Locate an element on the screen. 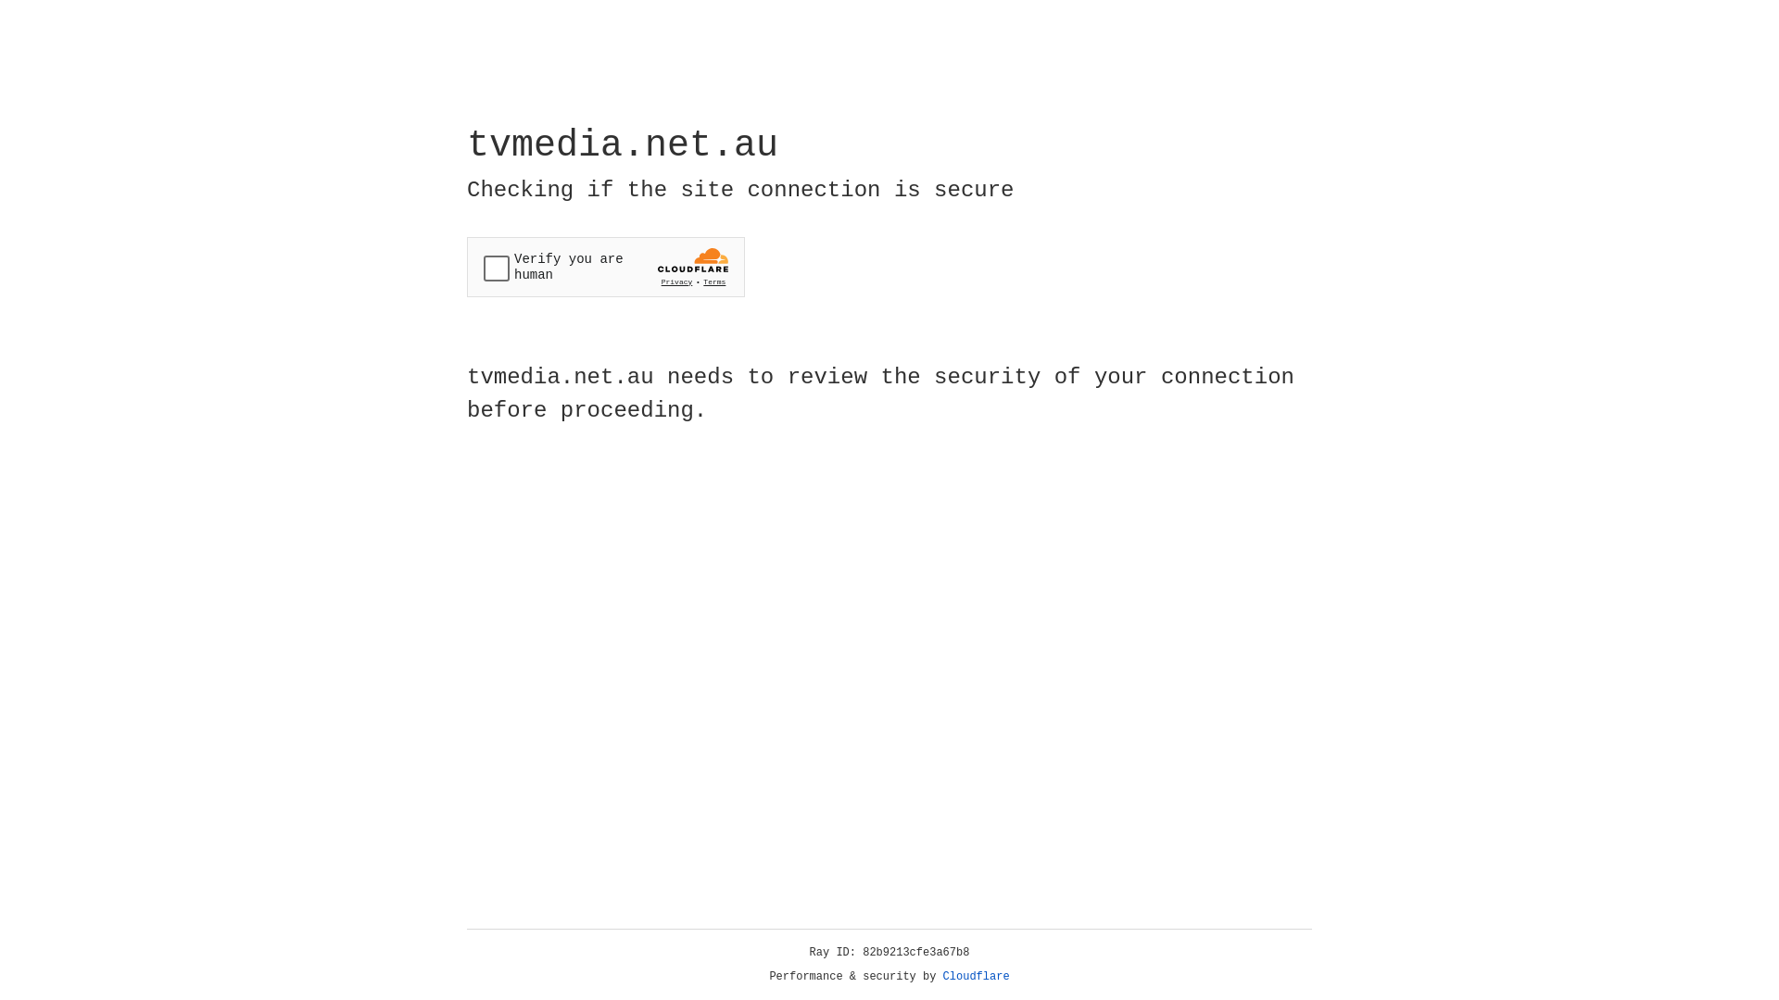 Image resolution: width=1779 pixels, height=1000 pixels. Cloudflare is located at coordinates (977, 977).